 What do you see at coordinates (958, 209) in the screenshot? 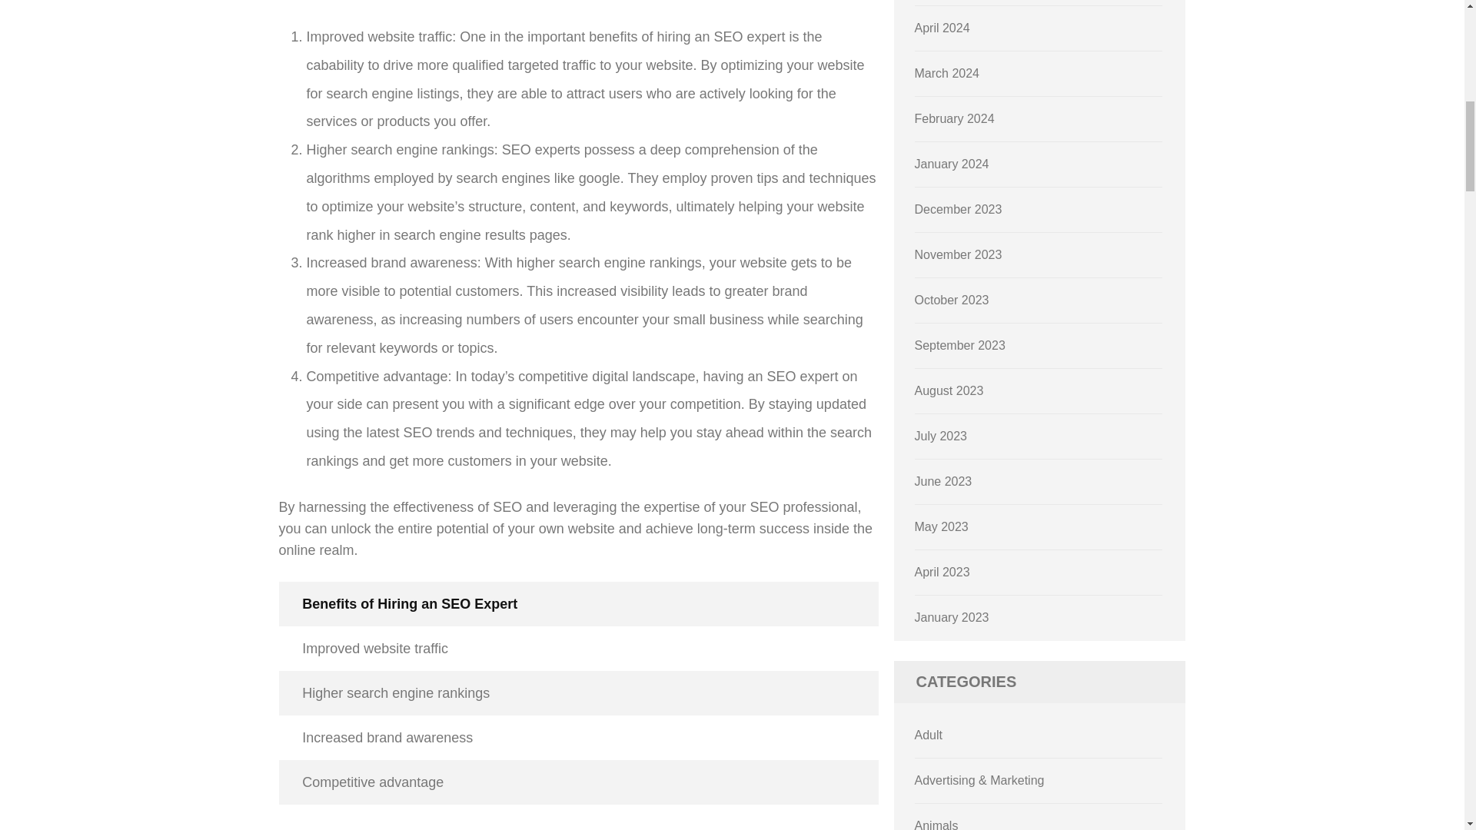
I see `December 2023` at bounding box center [958, 209].